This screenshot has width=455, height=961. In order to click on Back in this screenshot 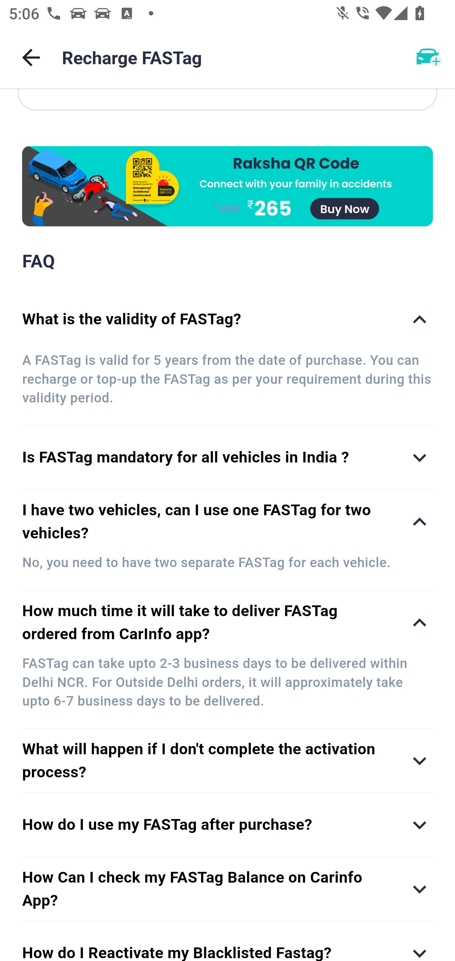, I will do `click(31, 58)`.